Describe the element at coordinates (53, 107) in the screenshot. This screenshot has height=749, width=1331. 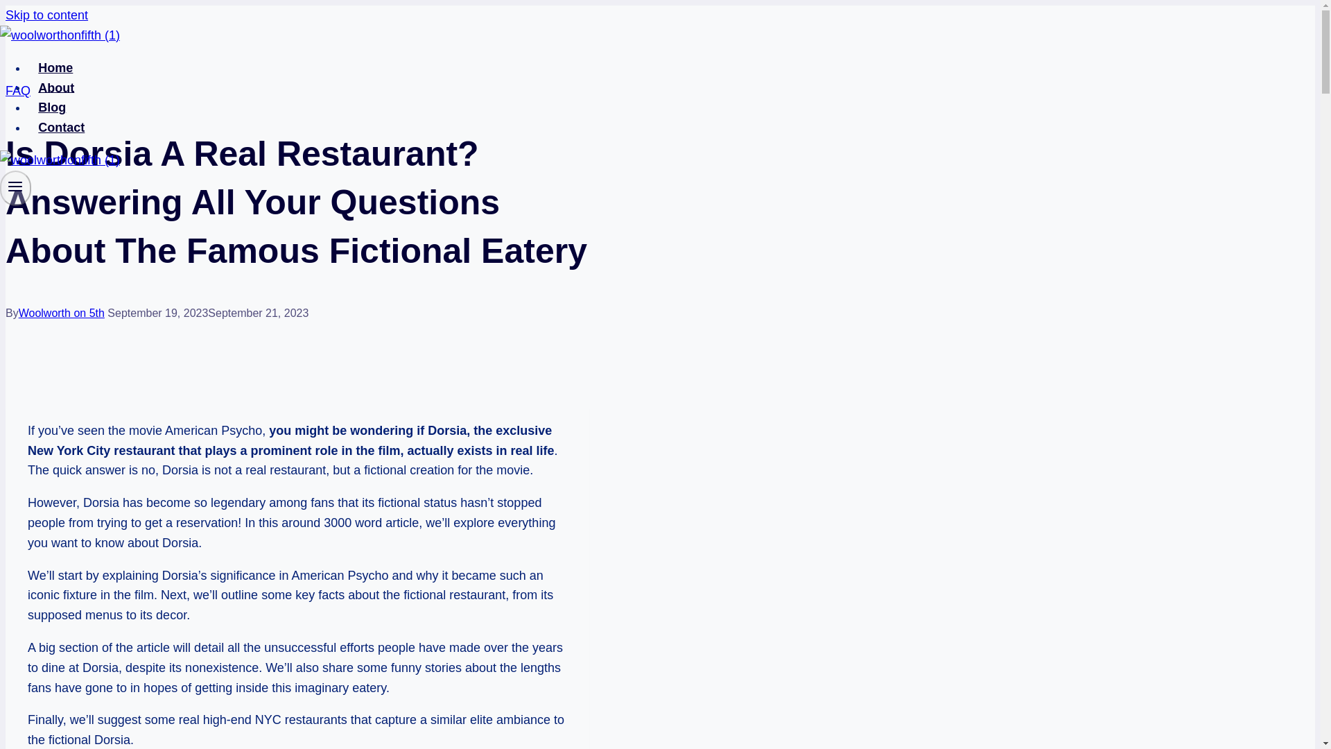
I see `Blog` at that location.